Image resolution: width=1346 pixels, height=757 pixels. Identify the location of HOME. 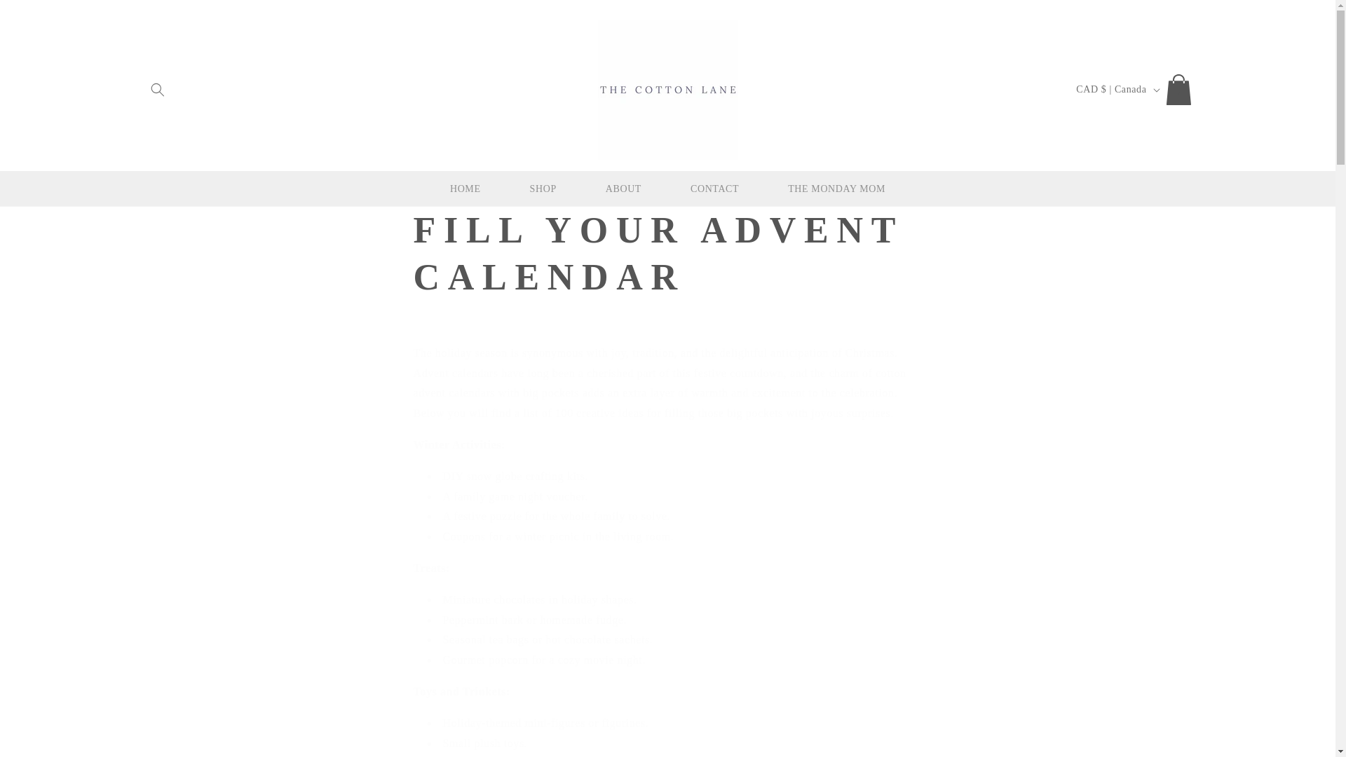
(465, 189).